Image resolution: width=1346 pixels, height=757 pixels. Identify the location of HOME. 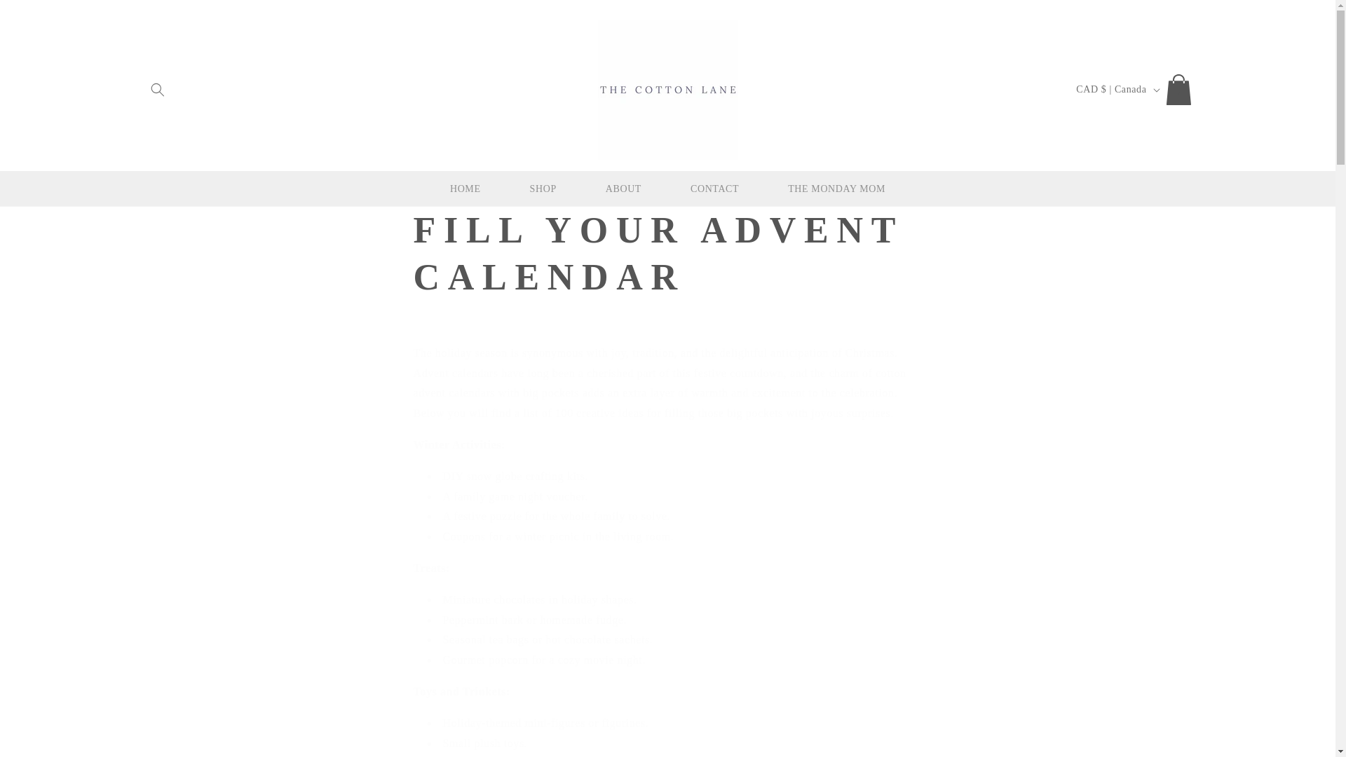
(465, 189).